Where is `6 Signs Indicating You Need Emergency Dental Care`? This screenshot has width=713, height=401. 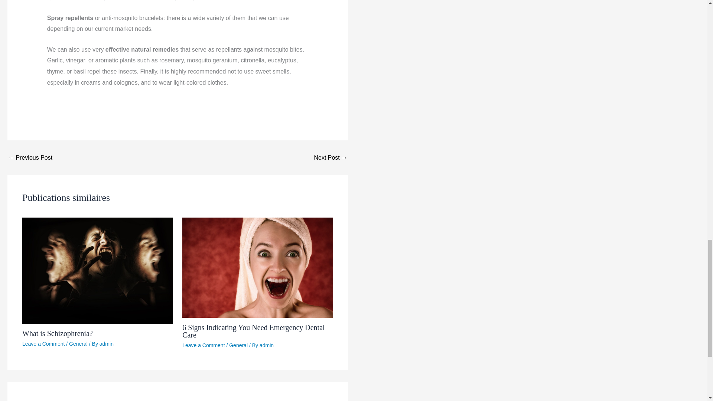
6 Signs Indicating You Need Emergency Dental Care is located at coordinates (253, 331).